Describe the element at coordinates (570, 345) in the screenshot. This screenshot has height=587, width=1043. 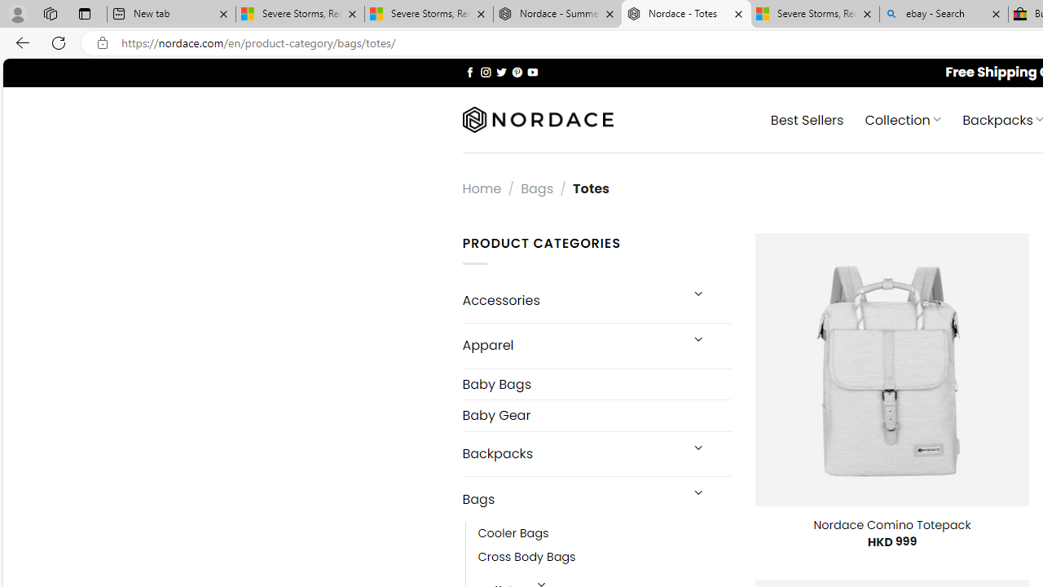
I see `Apparel` at that location.